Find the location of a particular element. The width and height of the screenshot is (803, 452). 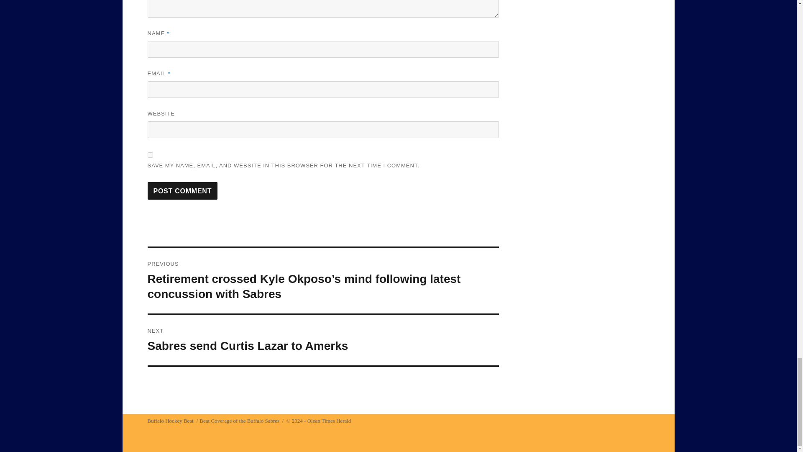

yes is located at coordinates (150, 155).